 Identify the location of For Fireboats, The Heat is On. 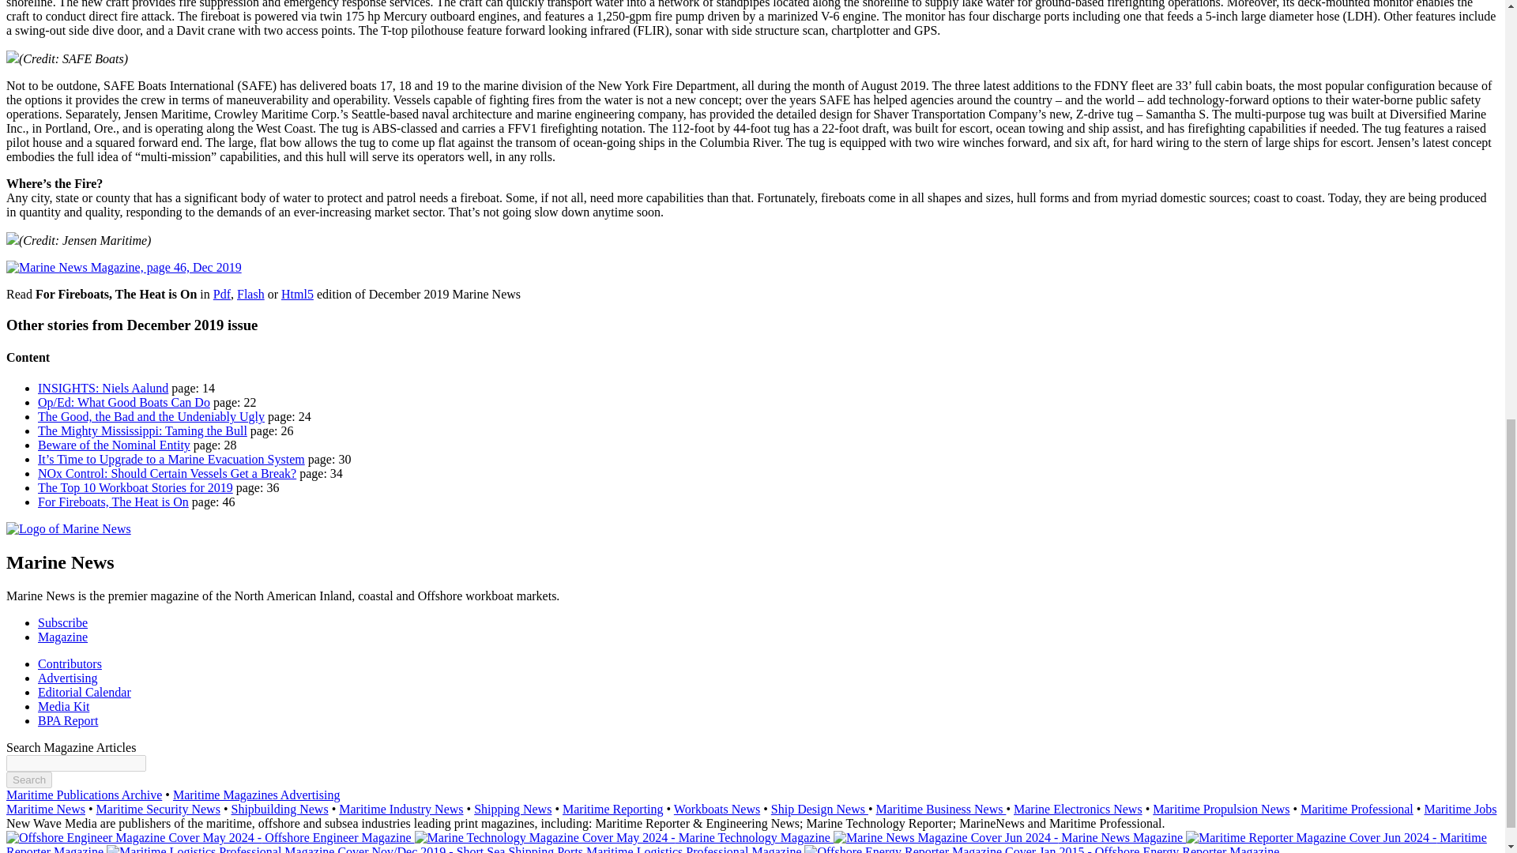
(113, 502).